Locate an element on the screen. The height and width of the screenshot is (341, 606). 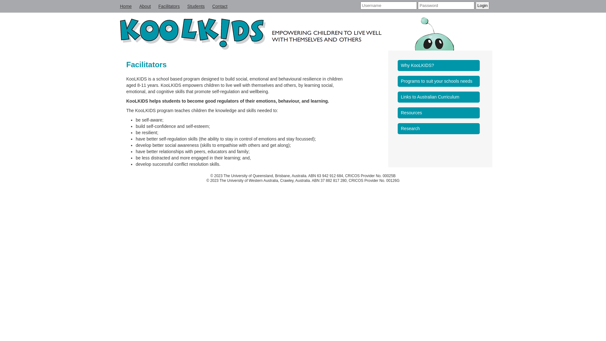
Why KooLKIDS? is located at coordinates (440, 66).